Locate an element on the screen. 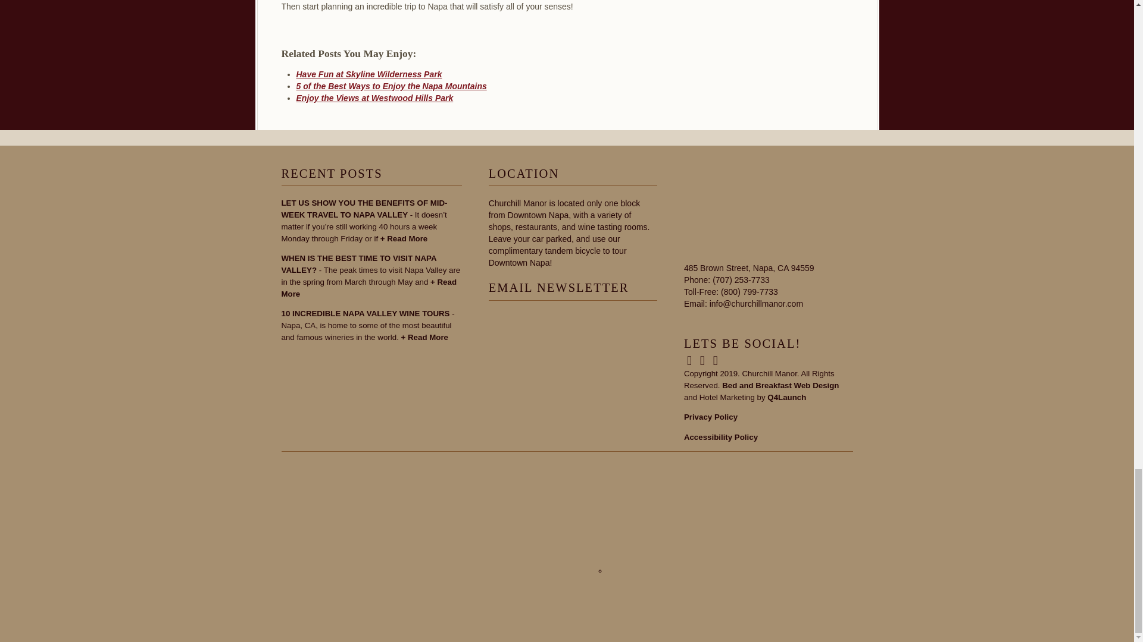  Have Fun at Skyline Wilderness Park is located at coordinates (369, 74).